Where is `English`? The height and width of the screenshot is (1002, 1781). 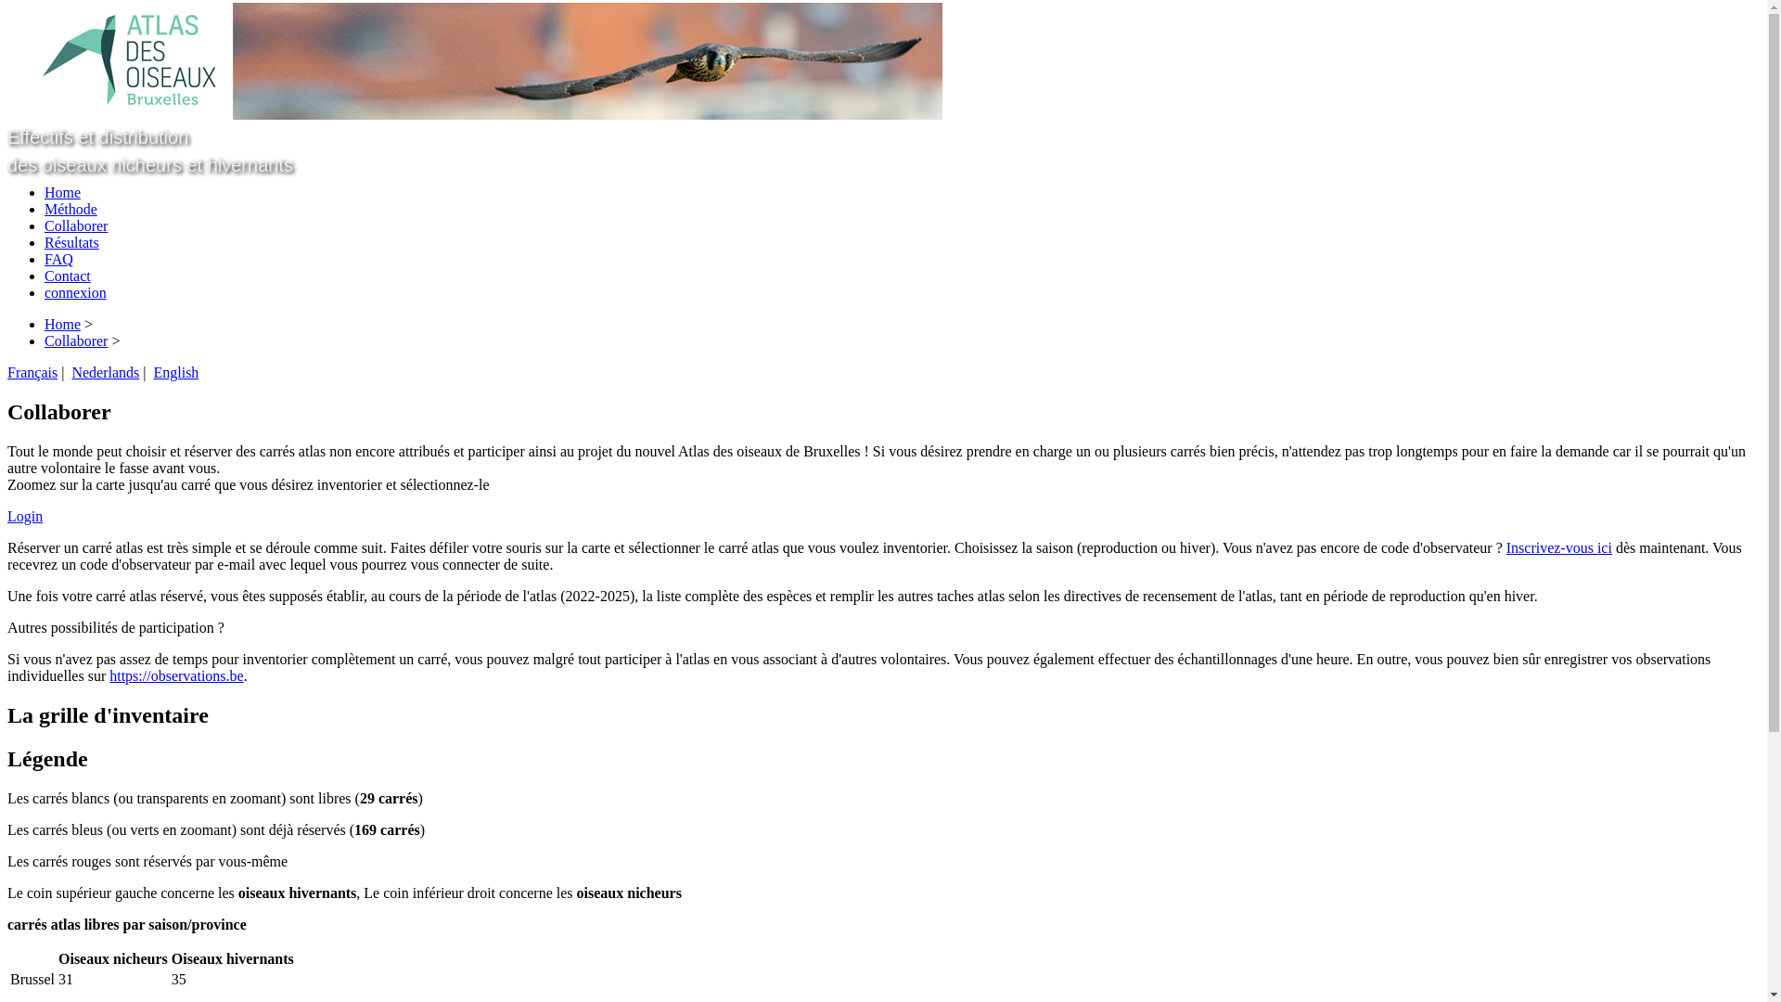 English is located at coordinates (176, 373).